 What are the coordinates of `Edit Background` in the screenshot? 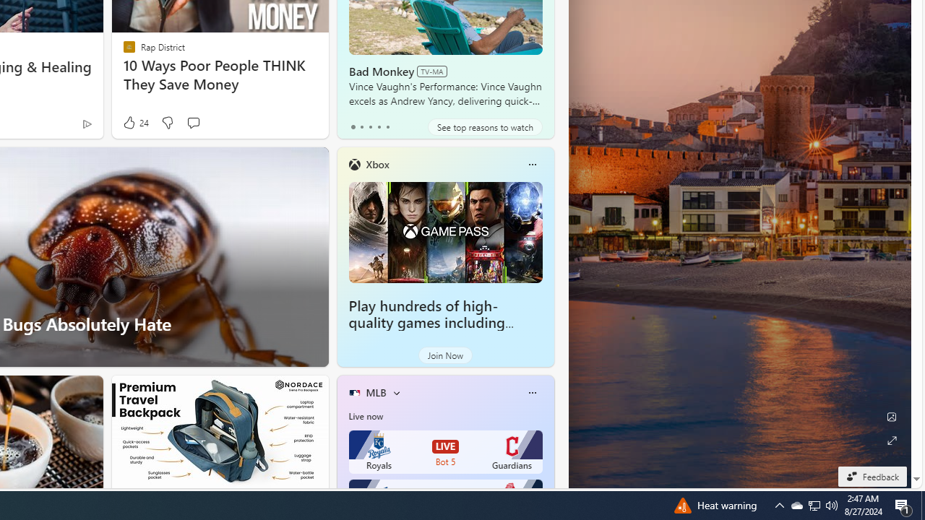 It's located at (892, 417).